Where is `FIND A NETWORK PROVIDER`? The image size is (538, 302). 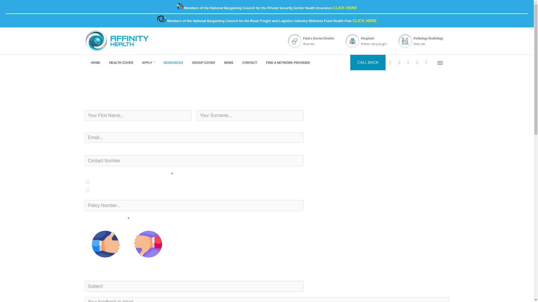
FIND A NETWORK PROVIDER is located at coordinates (287, 62).